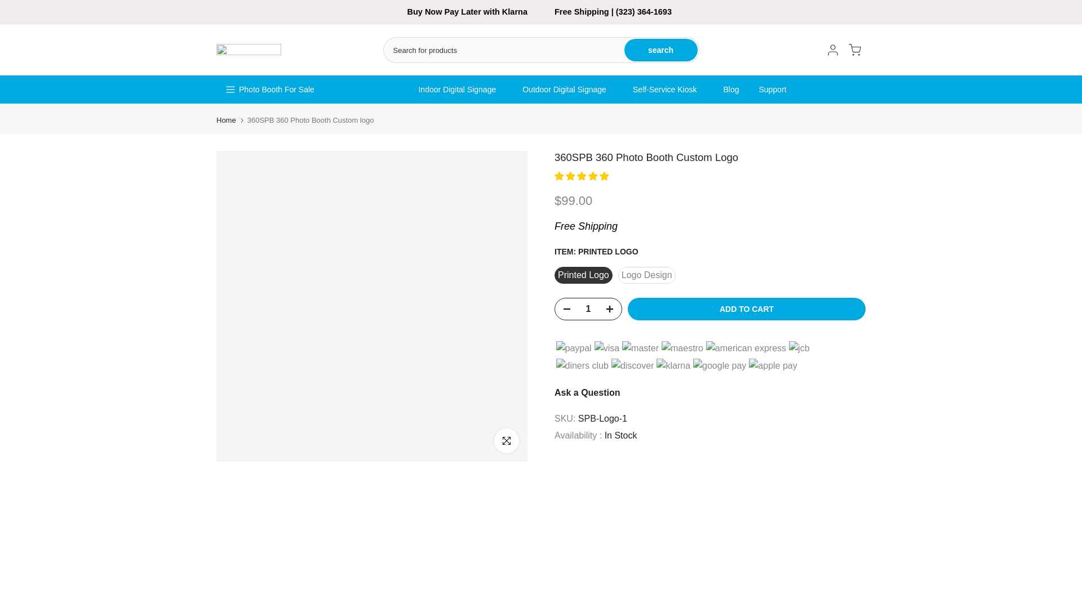 Image resolution: width=1082 pixels, height=608 pixels. Describe the element at coordinates (730, 89) in the screenshot. I see `Blog` at that location.